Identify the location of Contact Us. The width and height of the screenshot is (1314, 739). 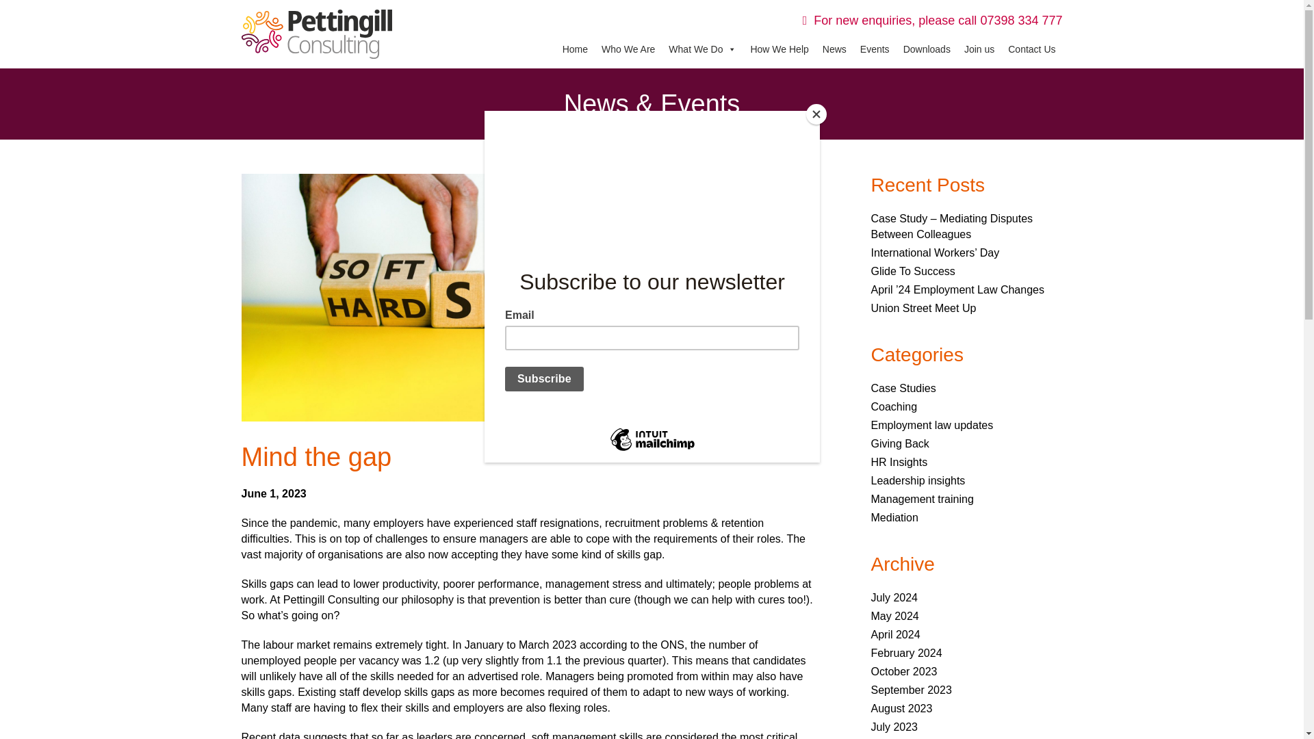
(1031, 49).